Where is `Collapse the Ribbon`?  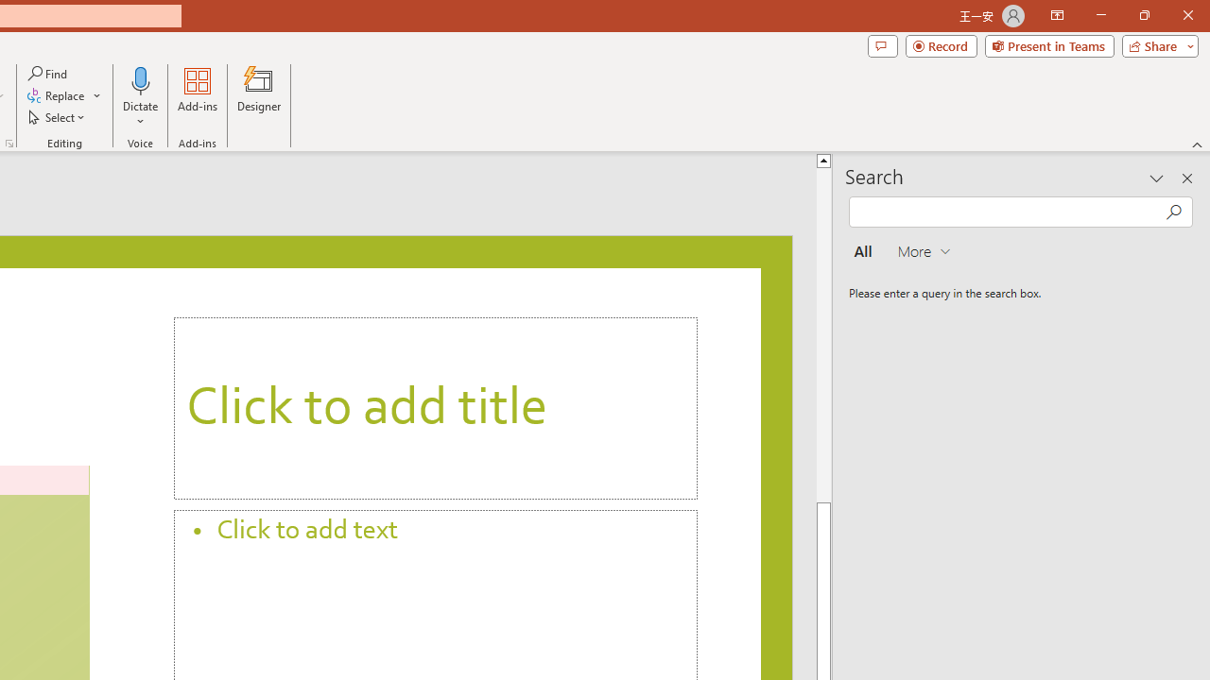 Collapse the Ribbon is located at coordinates (1198, 144).